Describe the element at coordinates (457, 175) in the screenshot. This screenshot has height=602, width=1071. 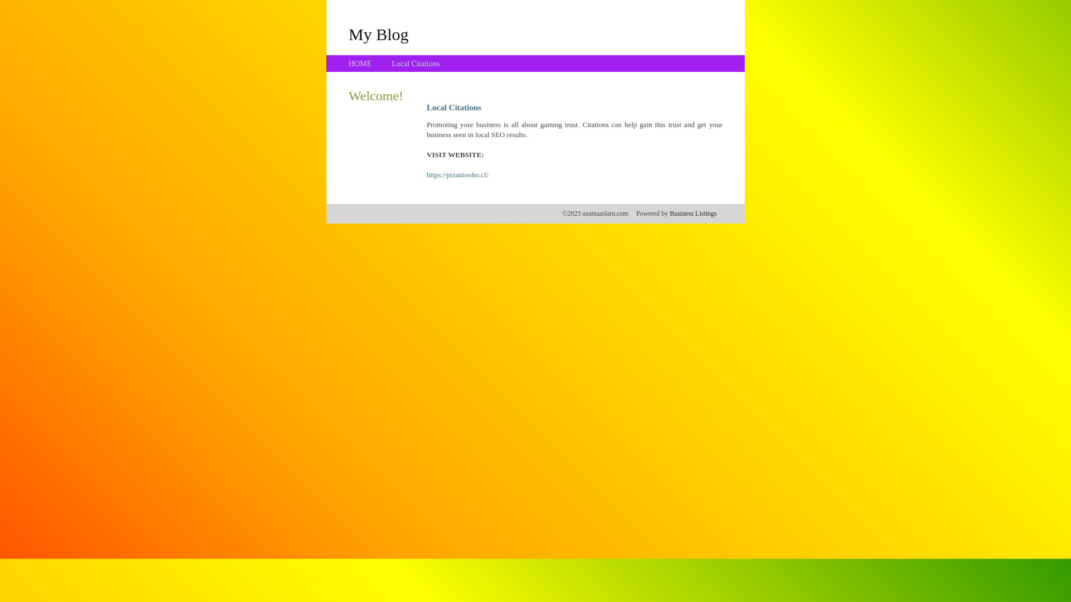
I see `https://pizaniooho.cf/` at that location.